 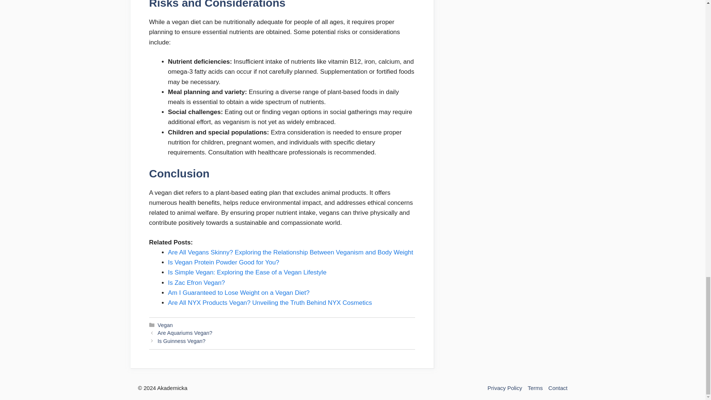 I want to click on Is Guinness Vegan?, so click(x=181, y=341).